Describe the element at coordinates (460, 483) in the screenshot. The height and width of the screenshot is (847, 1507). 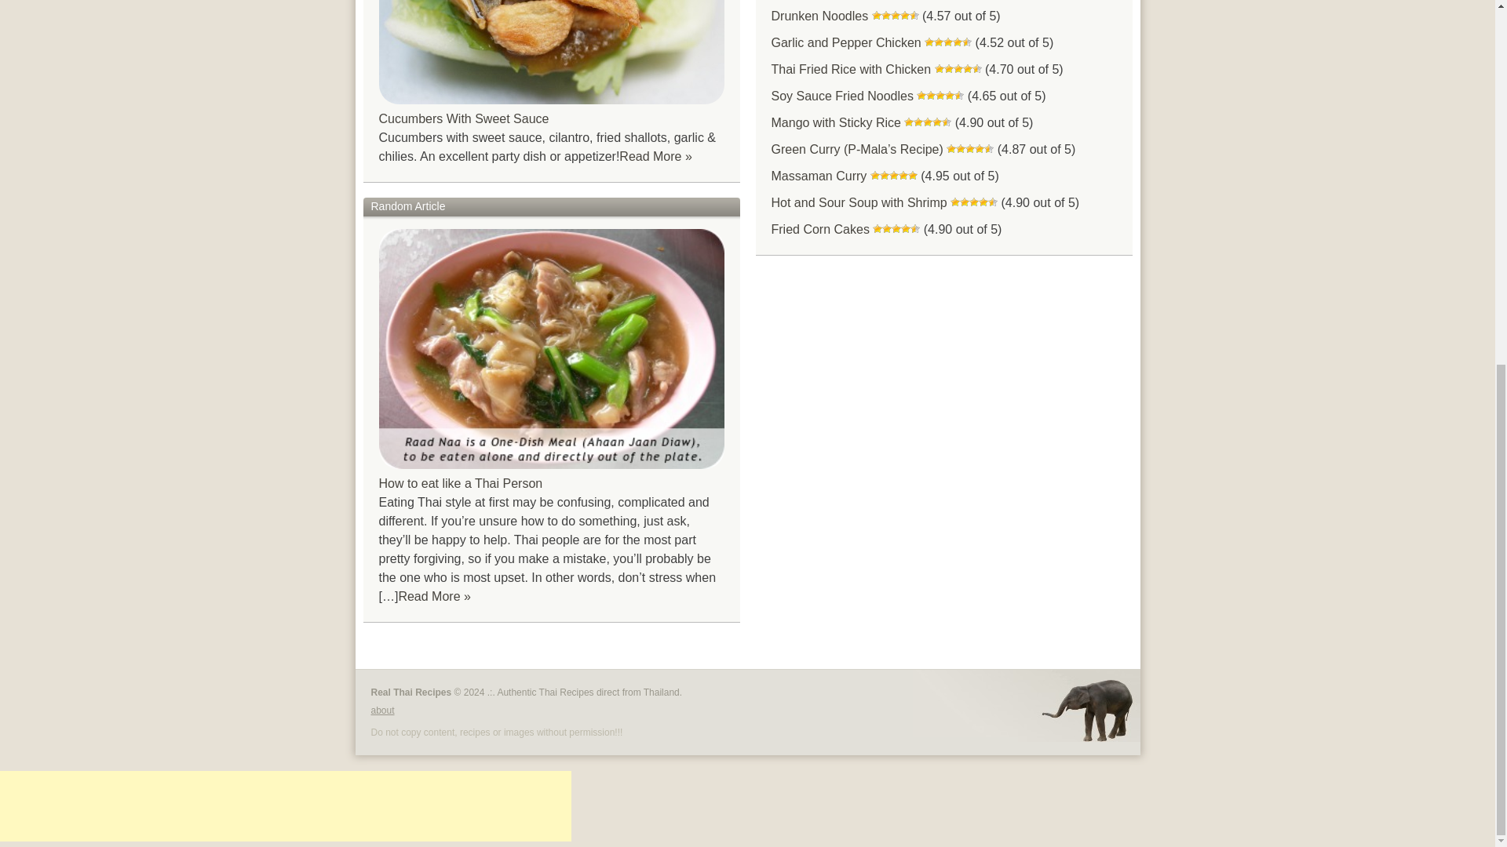
I see `How to eat like a Thai Person` at that location.